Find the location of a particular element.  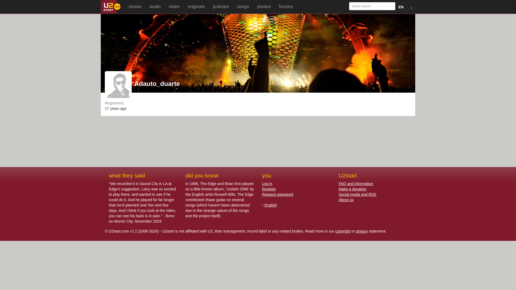

About us is located at coordinates (346, 200).